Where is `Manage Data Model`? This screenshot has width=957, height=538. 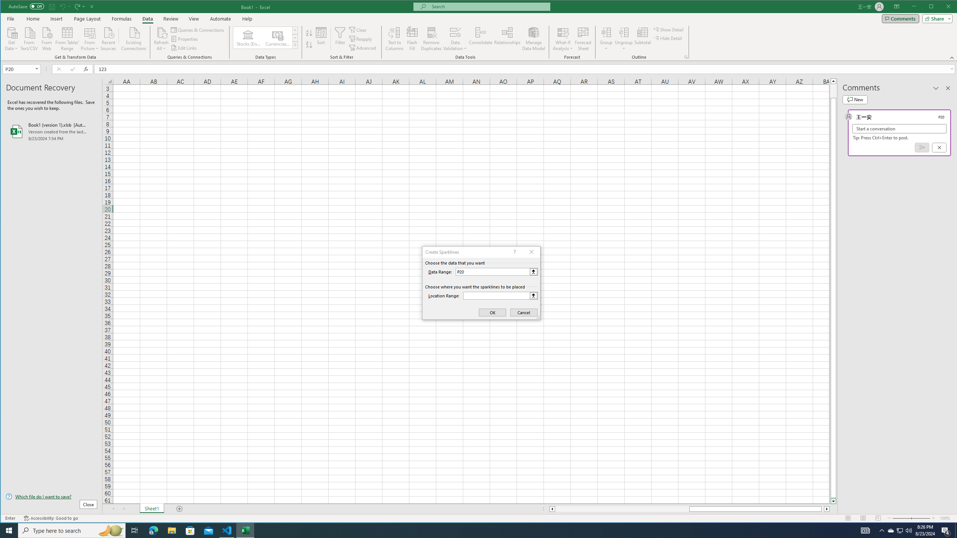 Manage Data Model is located at coordinates (534, 39).